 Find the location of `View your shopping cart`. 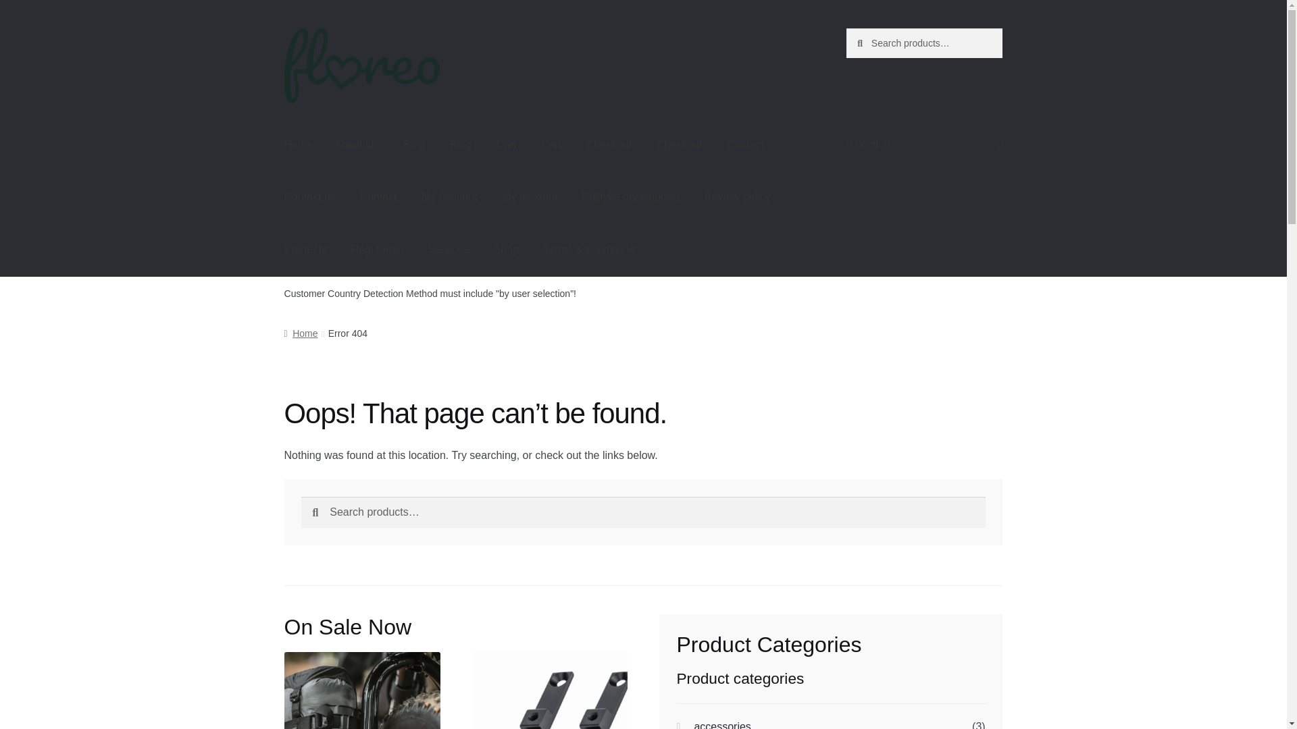

View your shopping cart is located at coordinates (924, 144).